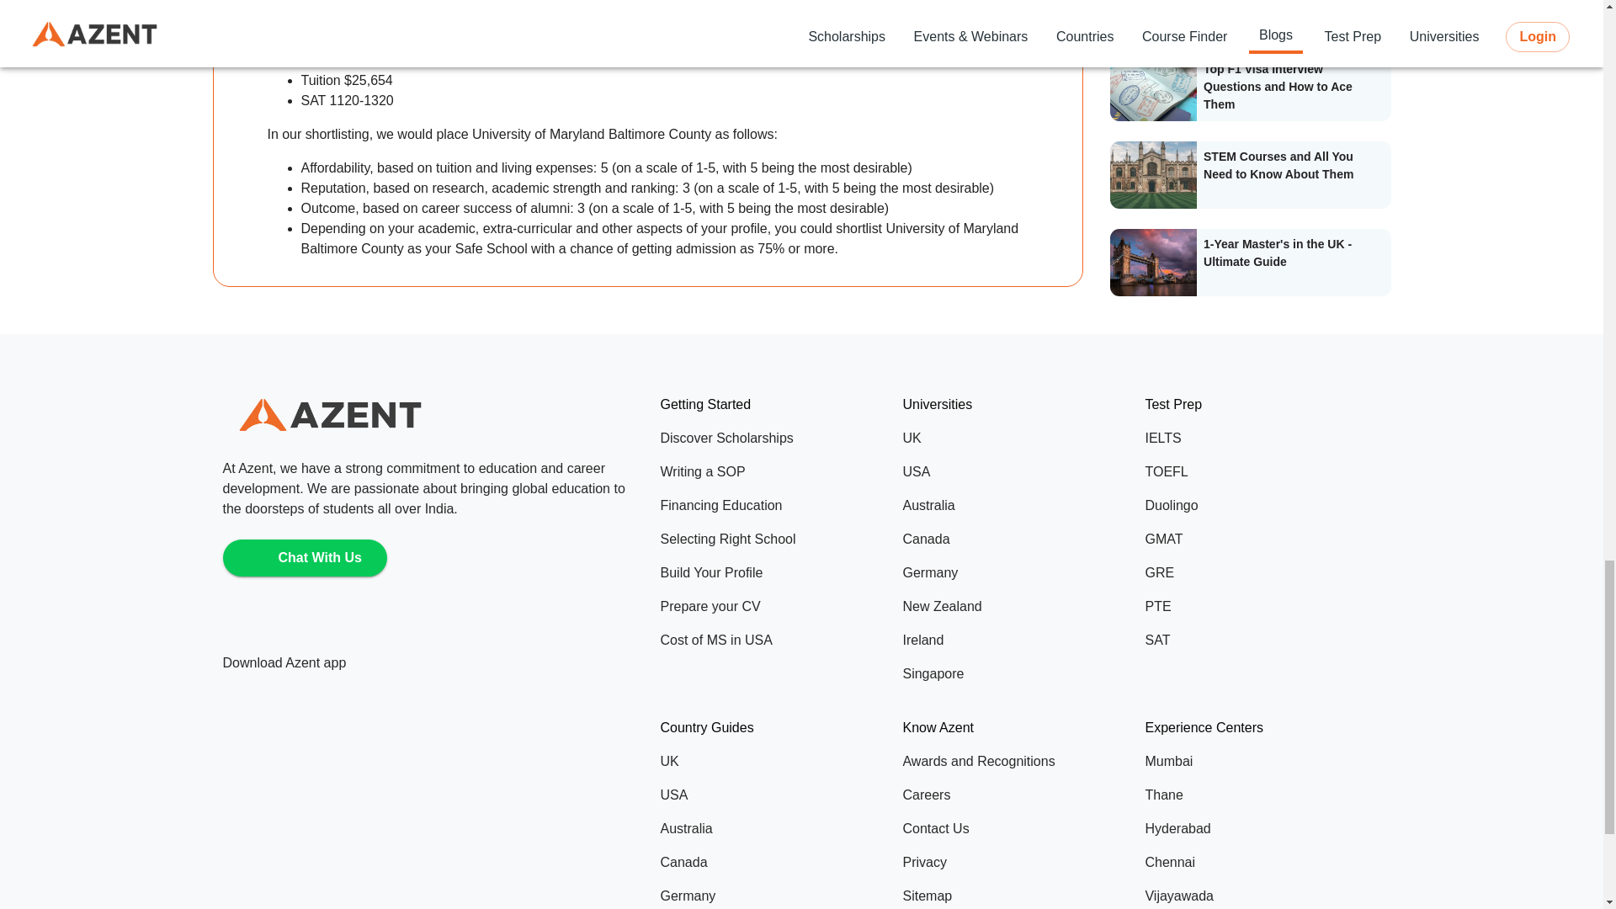  I want to click on Writing a SOP, so click(773, 471).